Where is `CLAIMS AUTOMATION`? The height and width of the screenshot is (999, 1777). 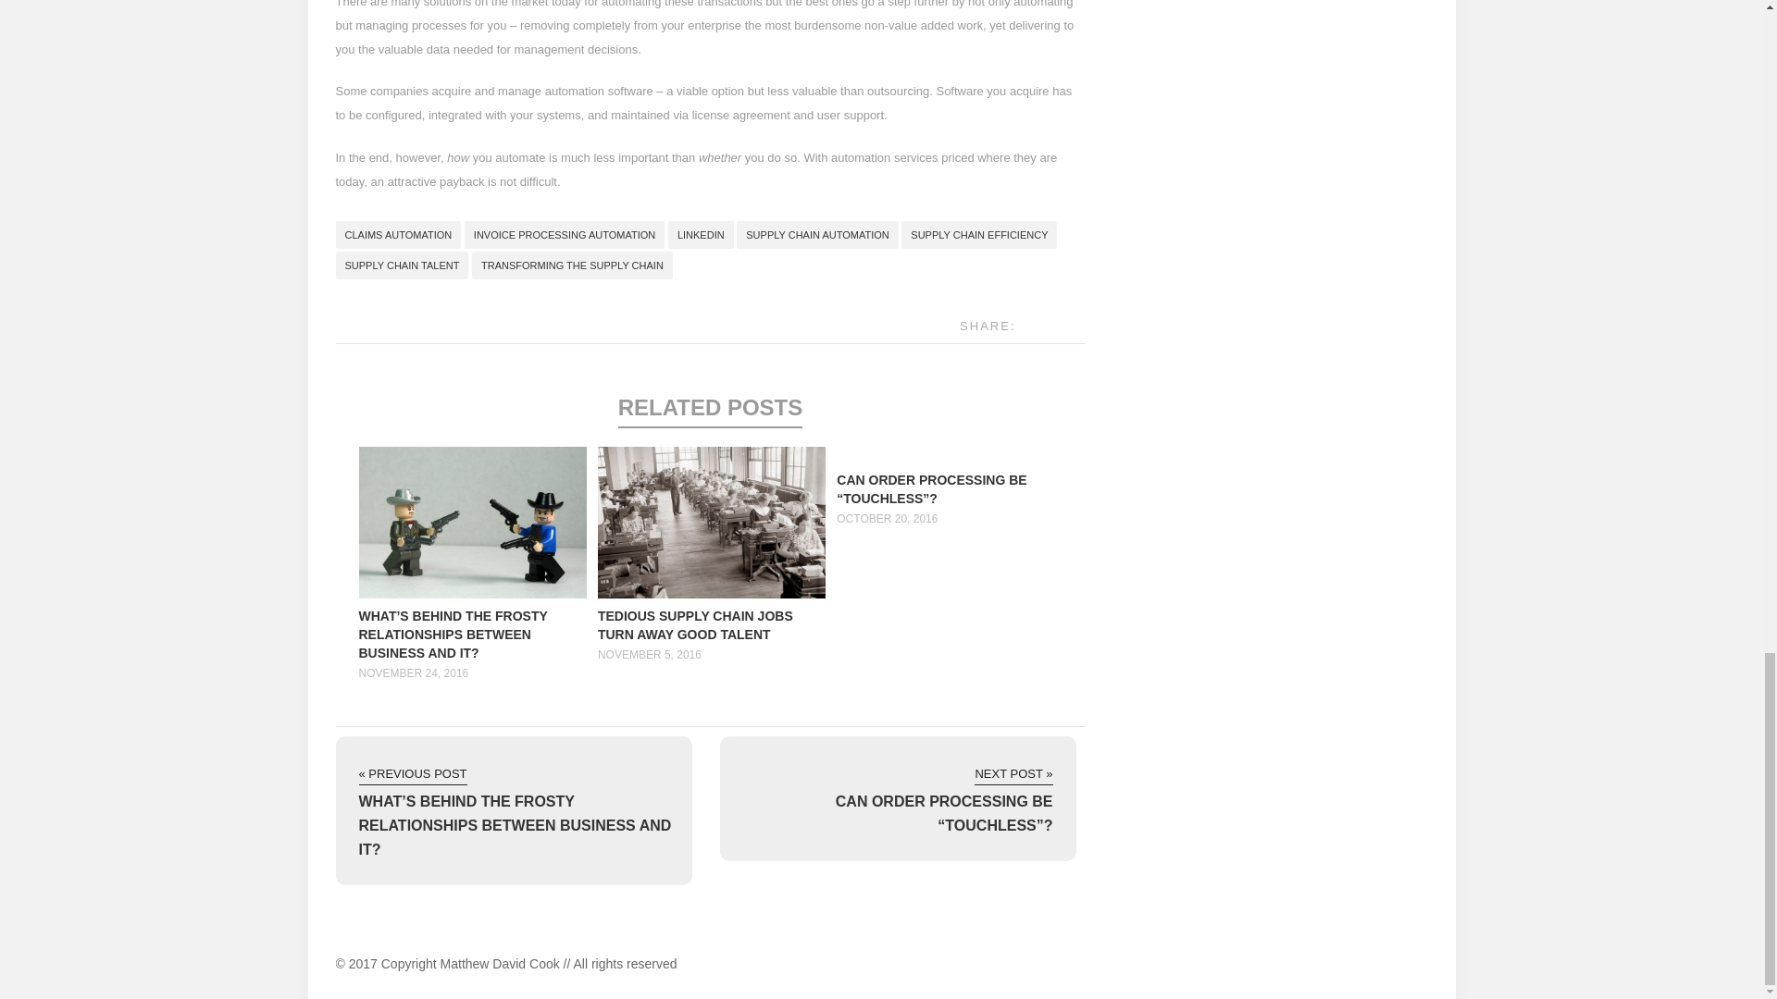
CLAIMS AUTOMATION is located at coordinates (398, 234).